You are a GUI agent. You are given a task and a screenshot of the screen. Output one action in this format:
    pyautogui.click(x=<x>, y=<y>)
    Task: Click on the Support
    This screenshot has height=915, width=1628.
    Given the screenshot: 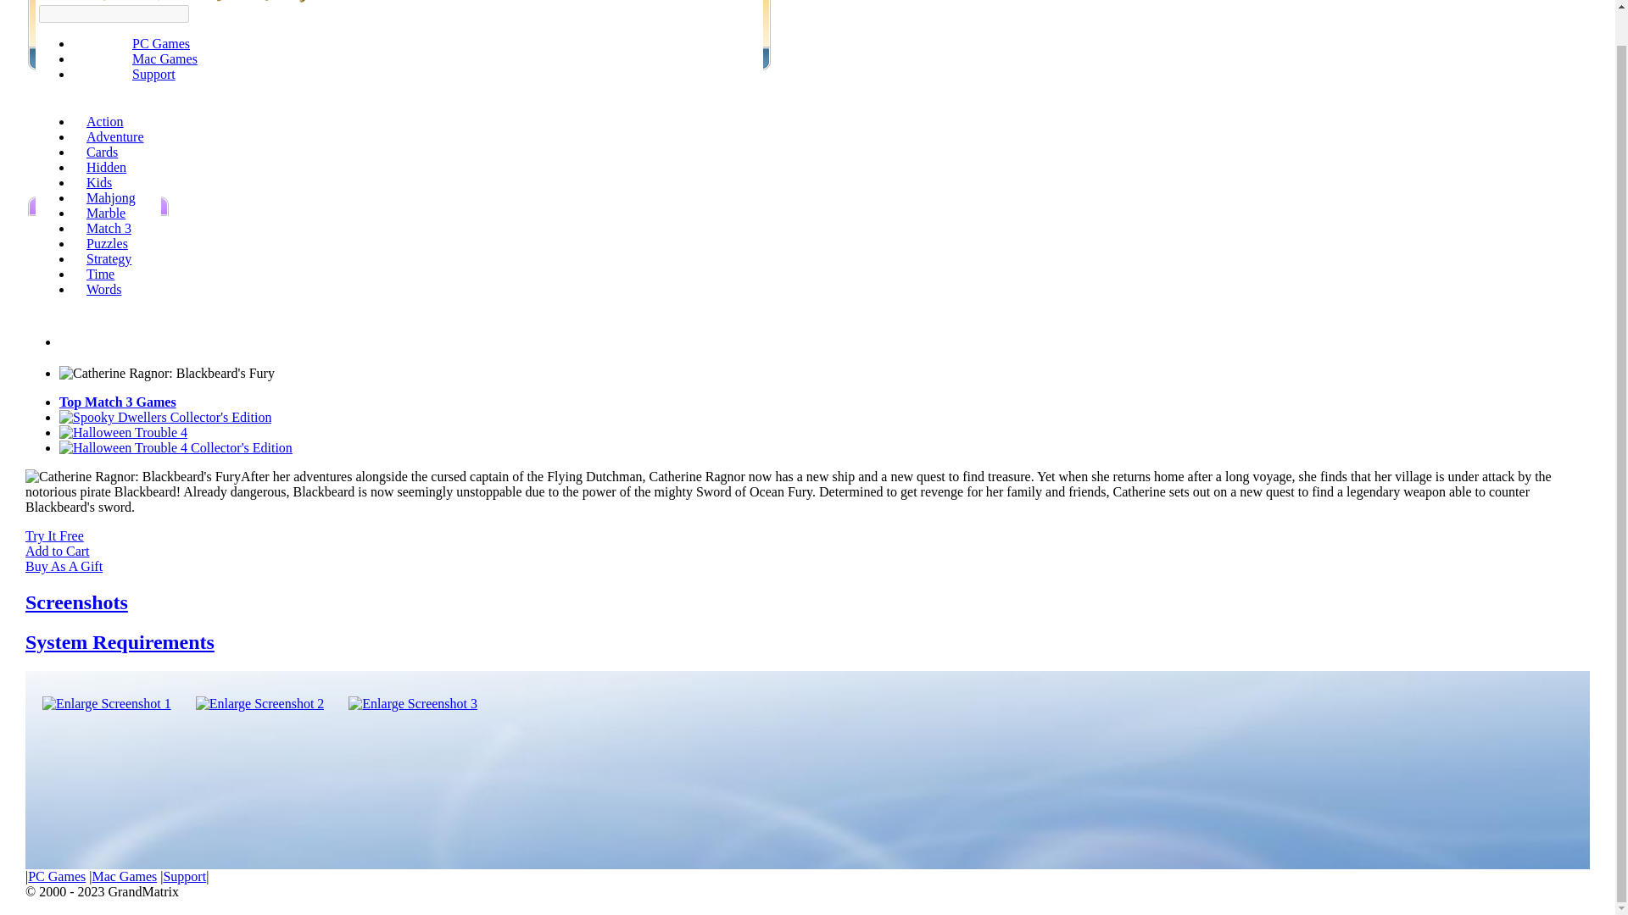 What is the action you would take?
    pyautogui.click(x=153, y=74)
    